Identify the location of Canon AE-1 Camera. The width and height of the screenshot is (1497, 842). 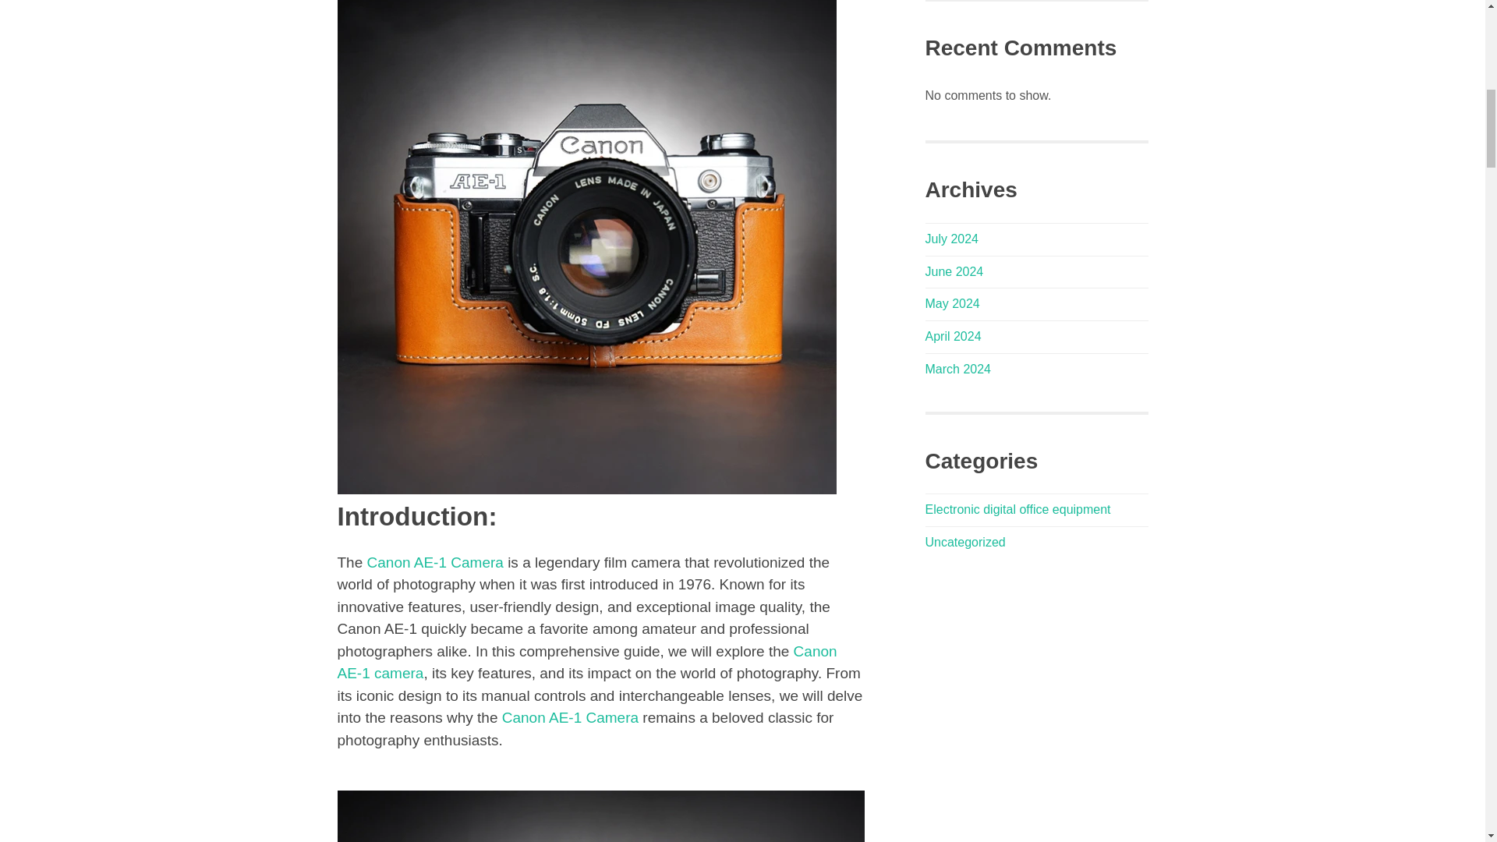
(568, 717).